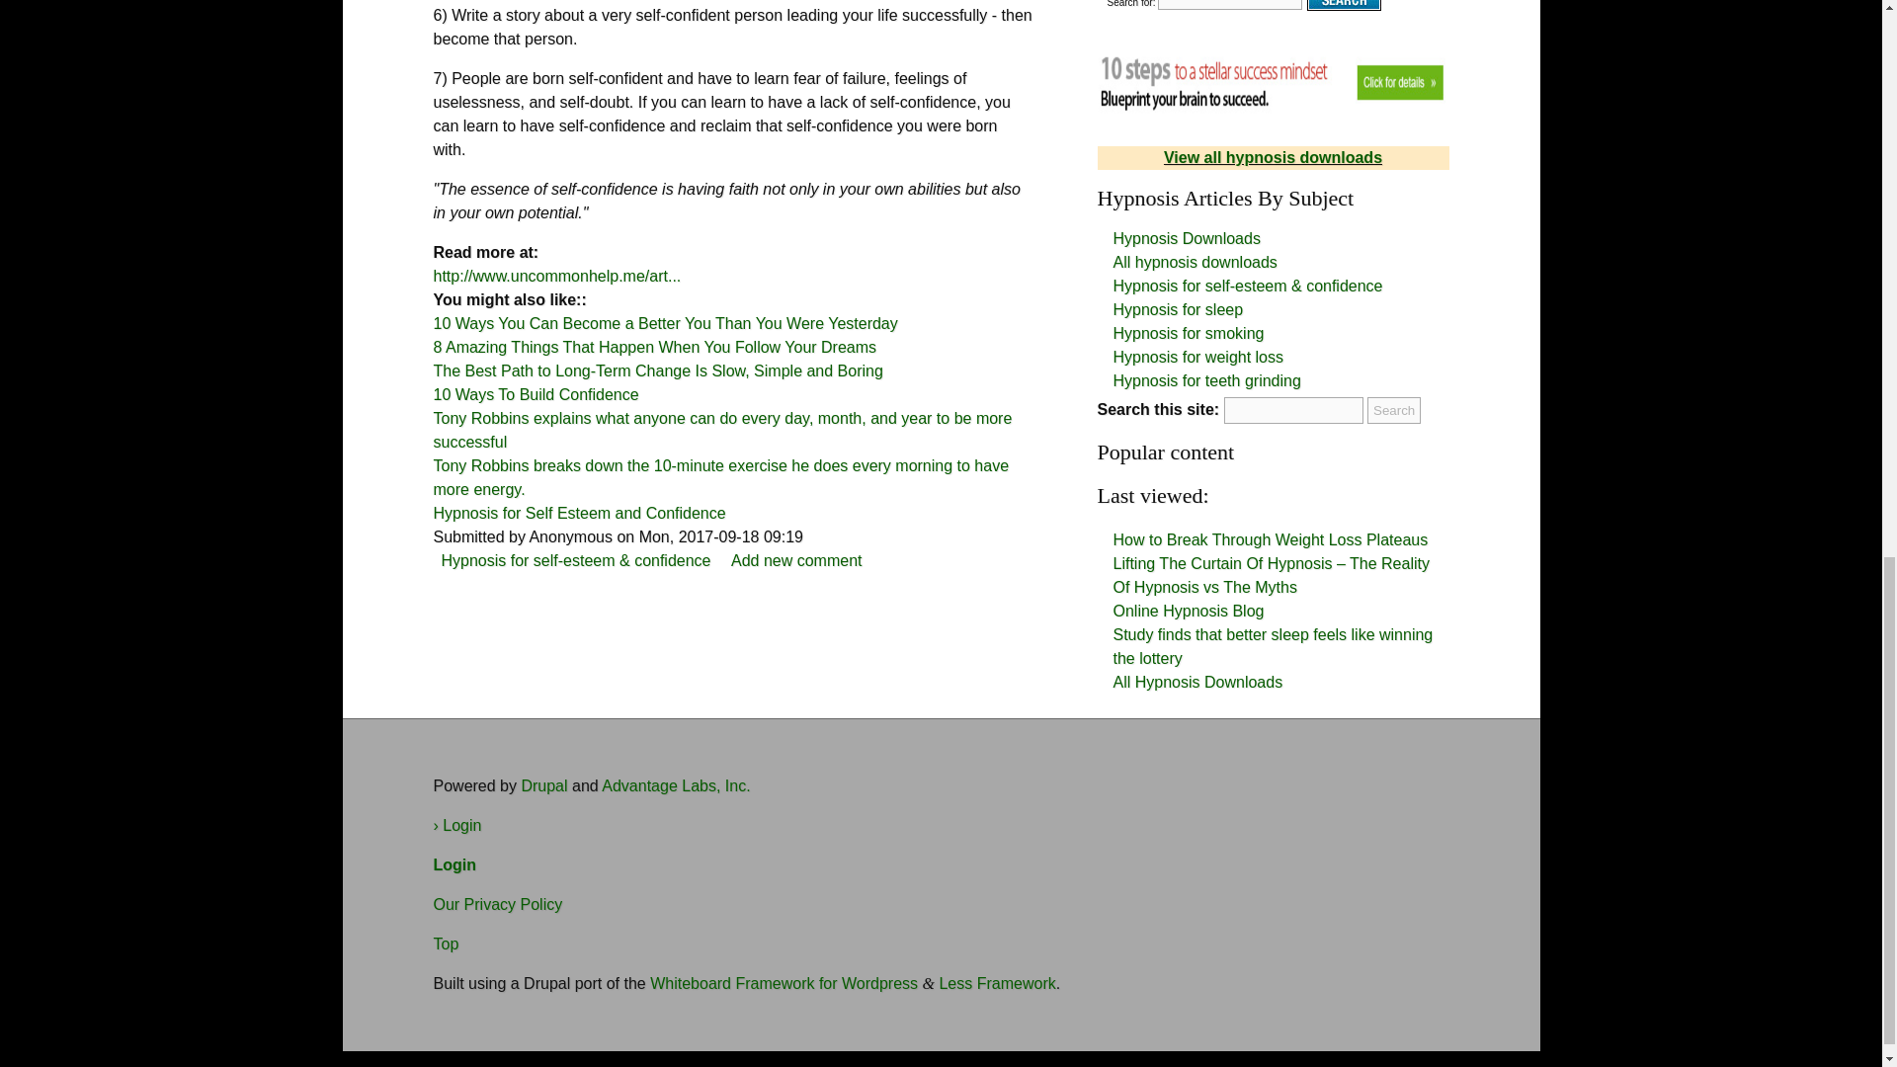 This screenshot has width=1897, height=1067. Describe the element at coordinates (1273, 158) in the screenshot. I see `View all hypnosis downloads` at that location.